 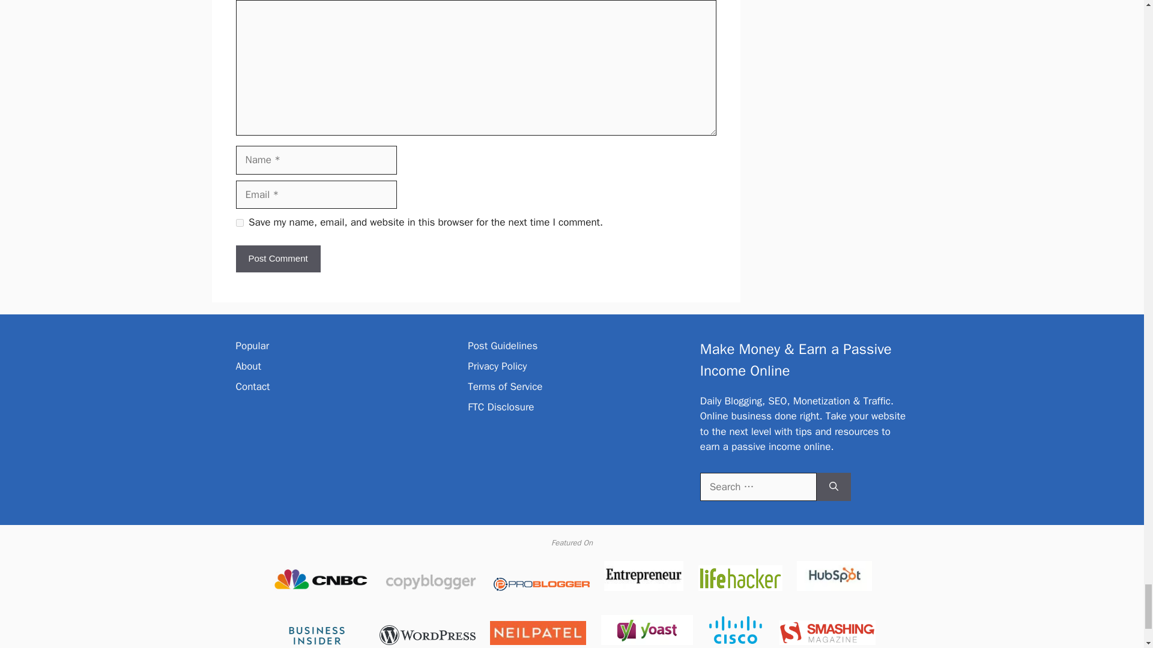 I want to click on Post Comment, so click(x=277, y=259).